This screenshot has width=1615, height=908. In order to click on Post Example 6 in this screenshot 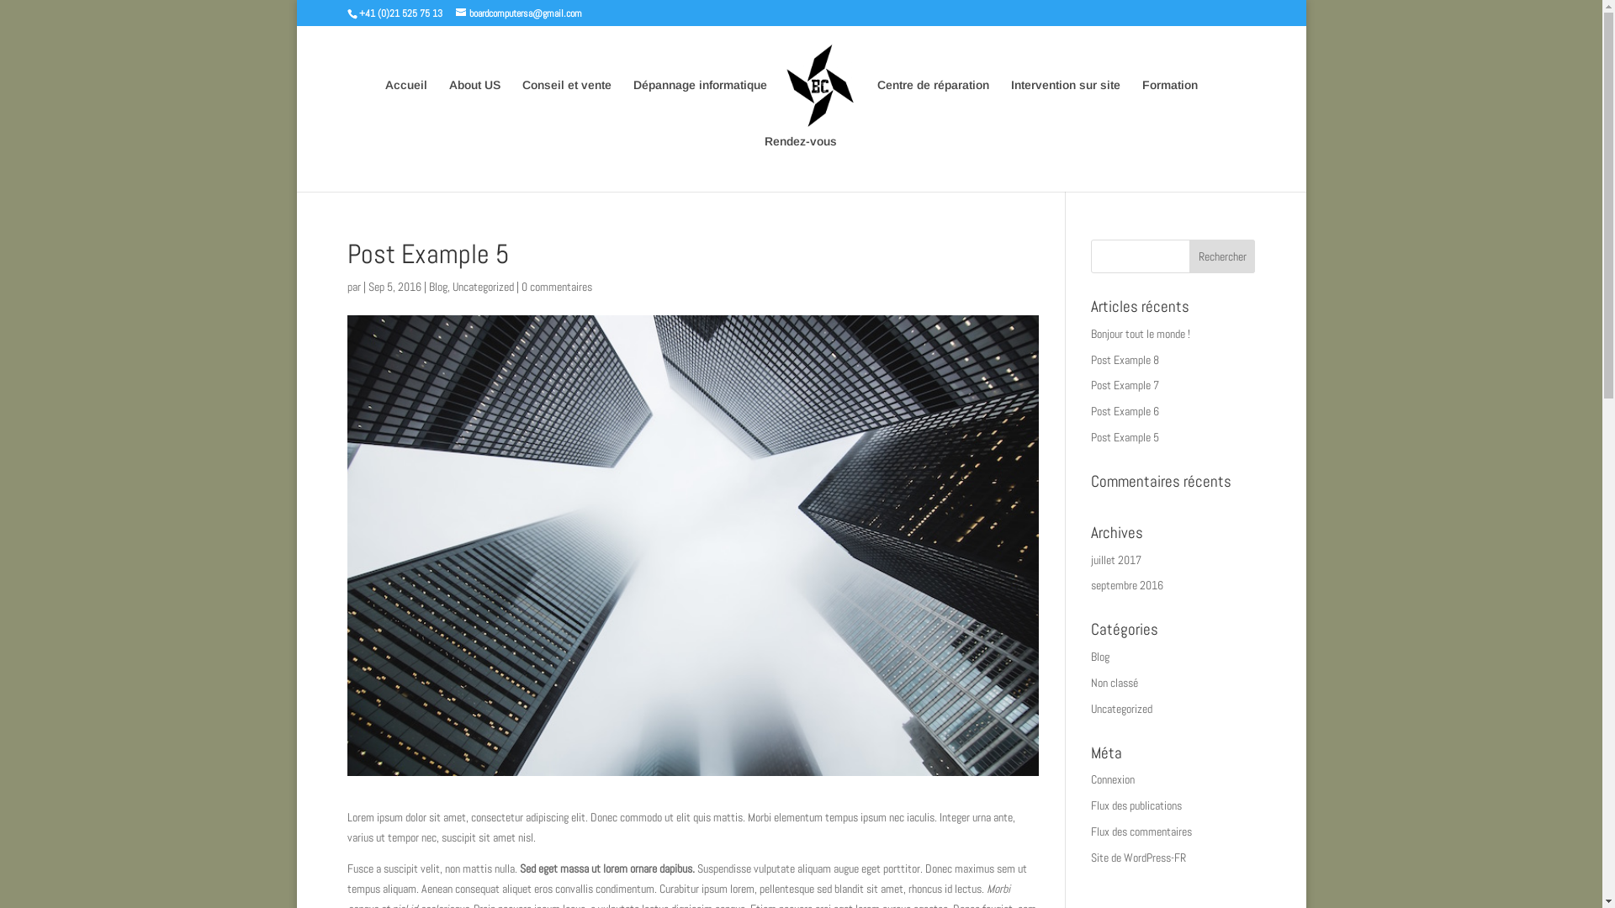, I will do `click(1125, 411)`.